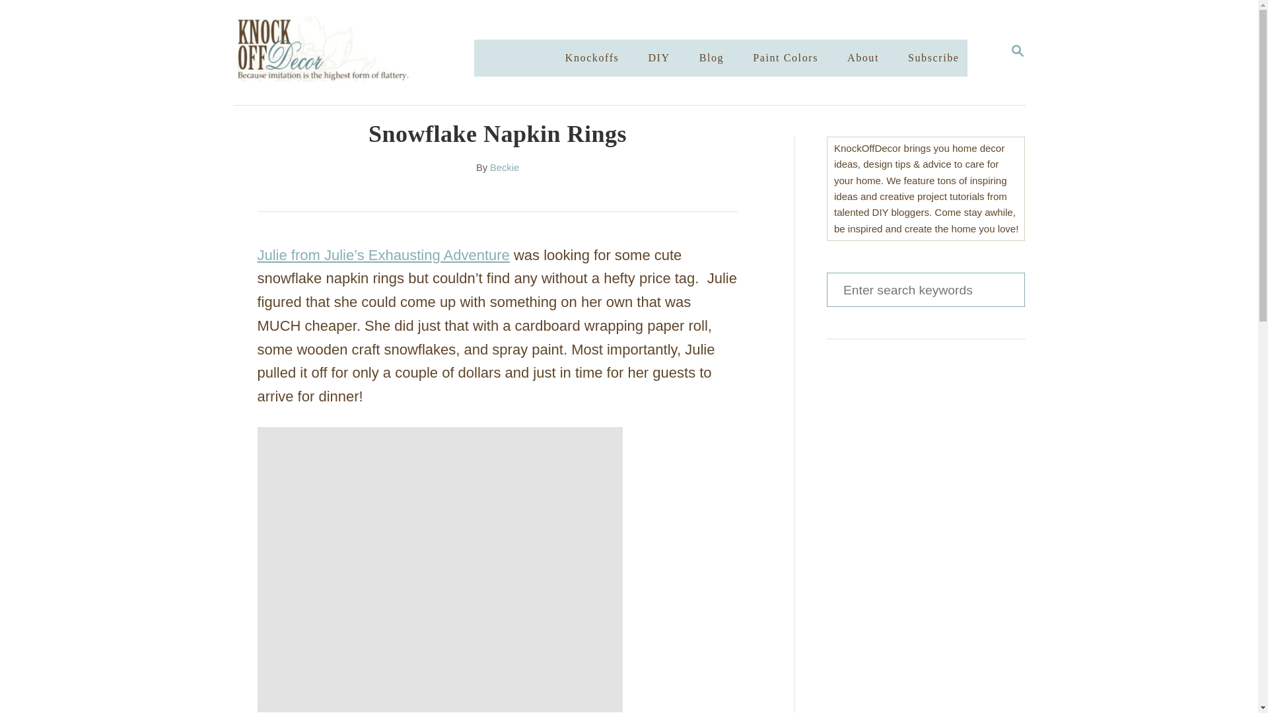 The width and height of the screenshot is (1268, 713). What do you see at coordinates (658, 58) in the screenshot?
I see `DIY` at bounding box center [658, 58].